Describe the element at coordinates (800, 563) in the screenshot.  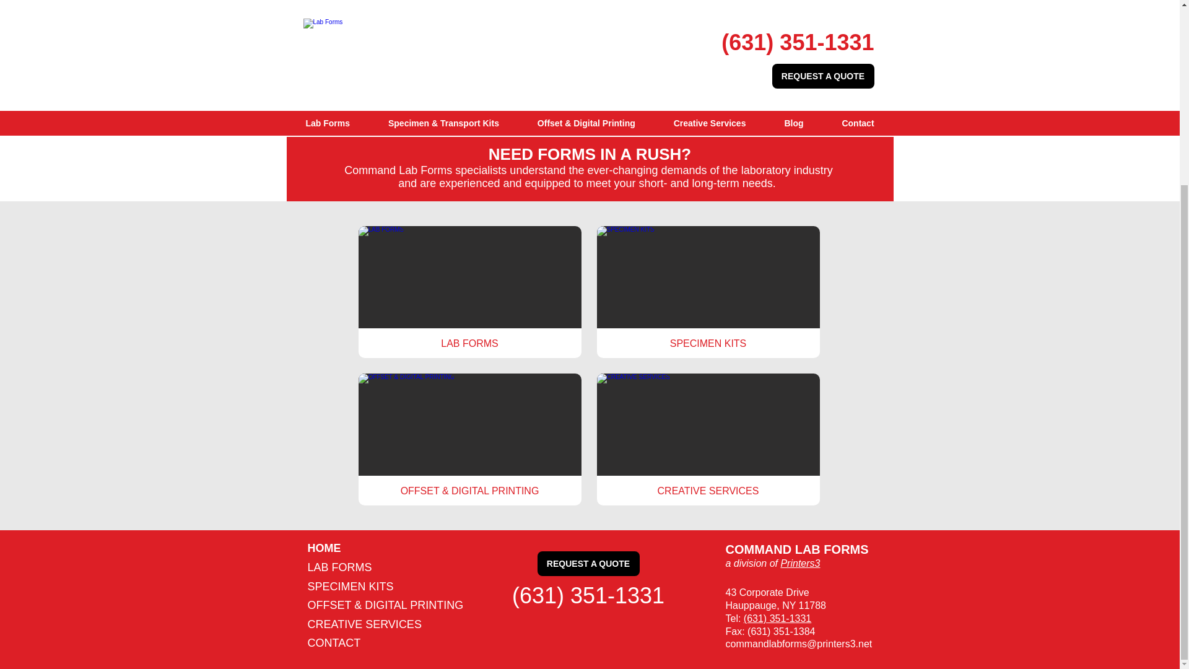
I see `Printers3` at that location.